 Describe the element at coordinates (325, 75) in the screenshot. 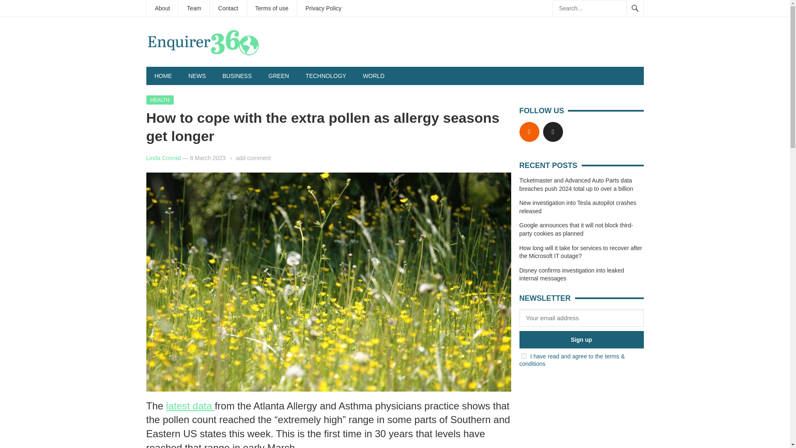

I see `TECHNOLOGY` at that location.